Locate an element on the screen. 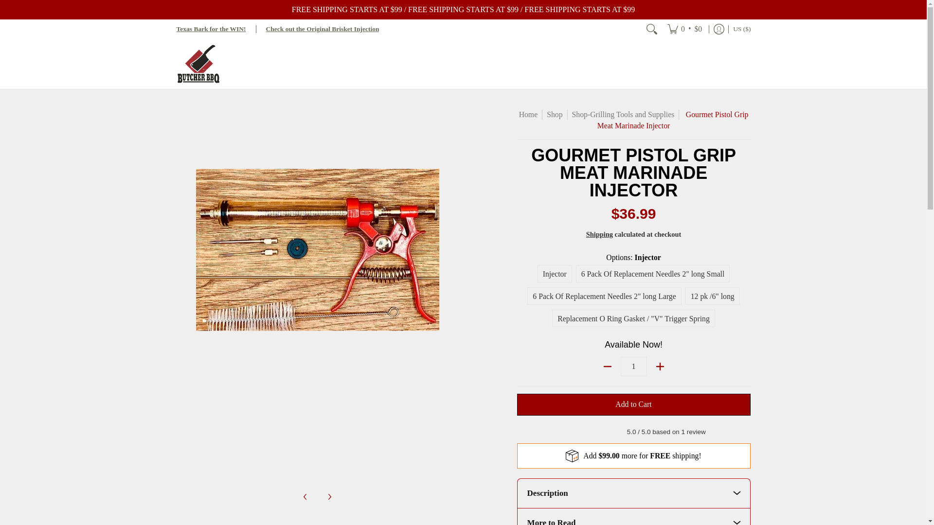  Texas Bark - SPG is located at coordinates (211, 28).